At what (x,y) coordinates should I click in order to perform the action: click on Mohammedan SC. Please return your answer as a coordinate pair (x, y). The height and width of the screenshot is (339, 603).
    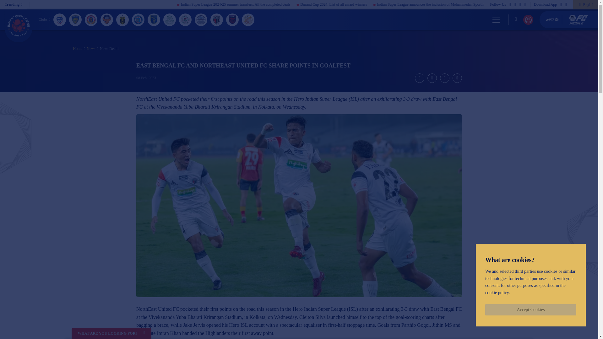
    Looking at the image, I should click on (170, 19).